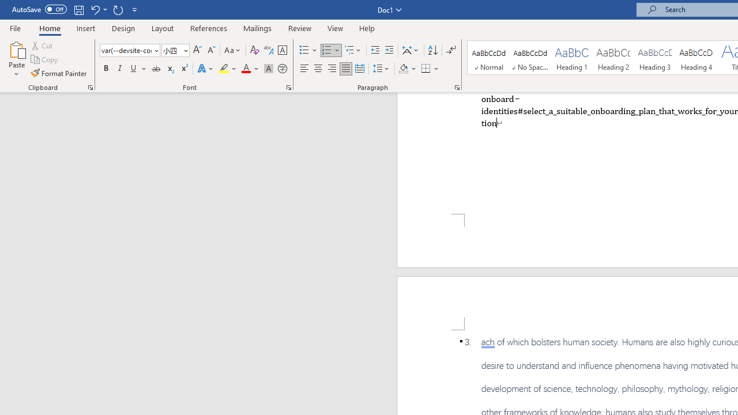 This screenshot has height=415, width=738. Describe the element at coordinates (613, 58) in the screenshot. I see `Heading 2` at that location.